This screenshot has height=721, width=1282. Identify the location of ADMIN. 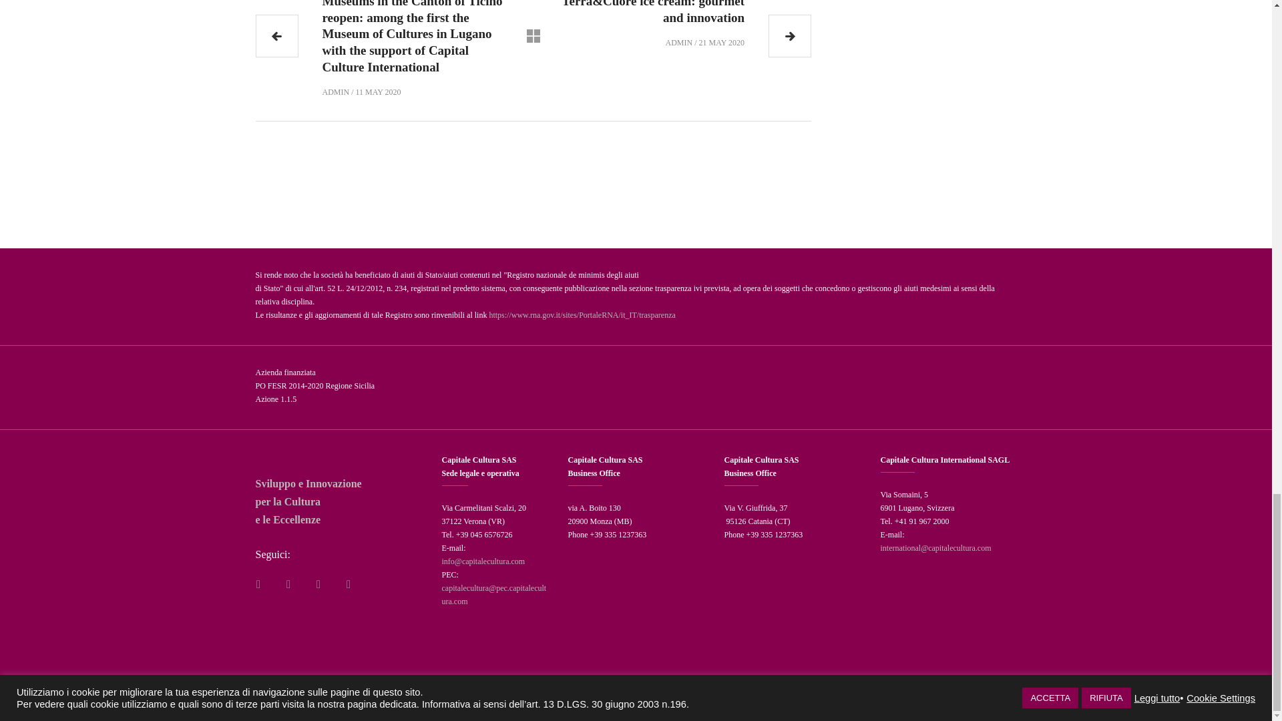
(335, 92).